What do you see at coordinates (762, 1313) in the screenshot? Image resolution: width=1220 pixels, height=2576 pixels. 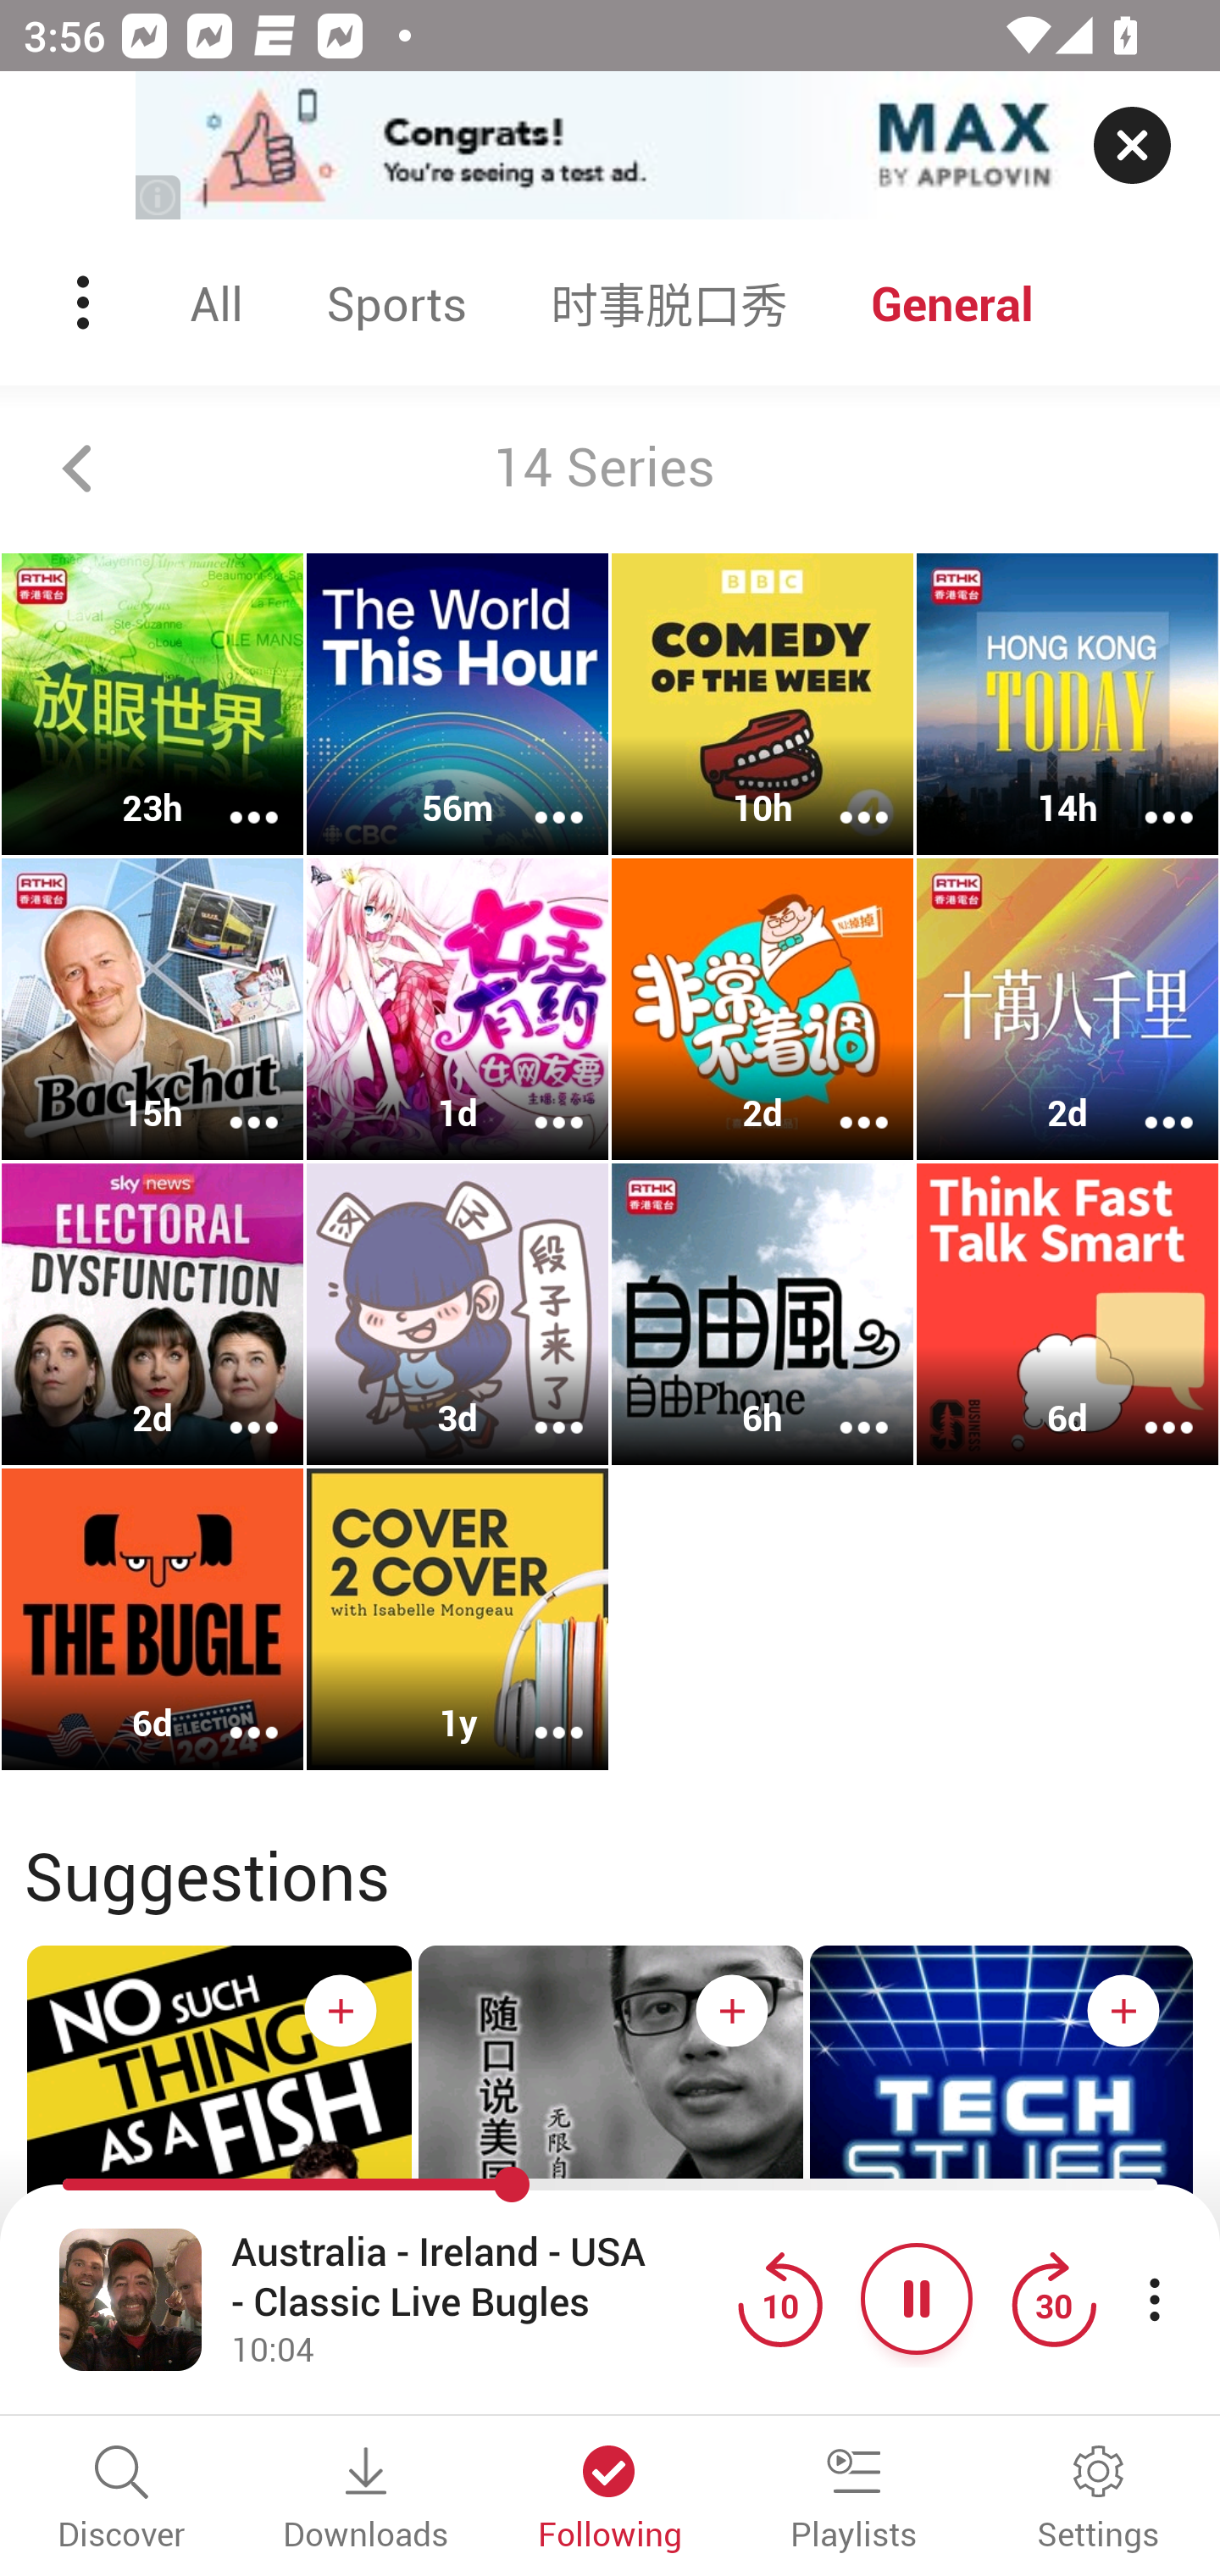 I see `自由风自由PHONE 6h More options More options` at bounding box center [762, 1313].